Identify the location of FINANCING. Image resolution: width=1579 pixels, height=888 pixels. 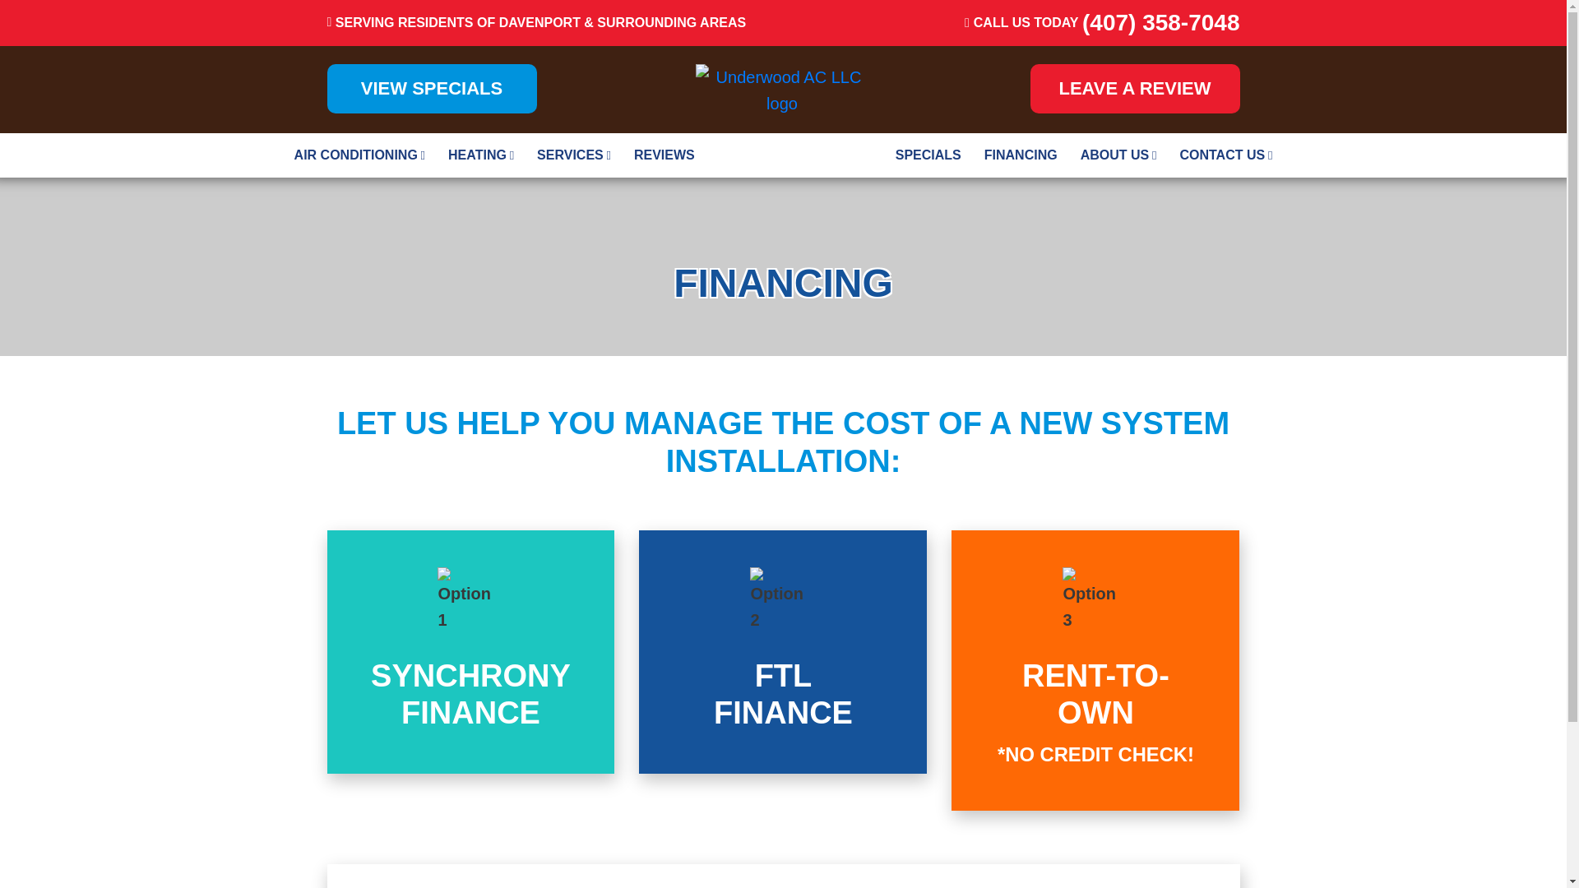
(574, 155).